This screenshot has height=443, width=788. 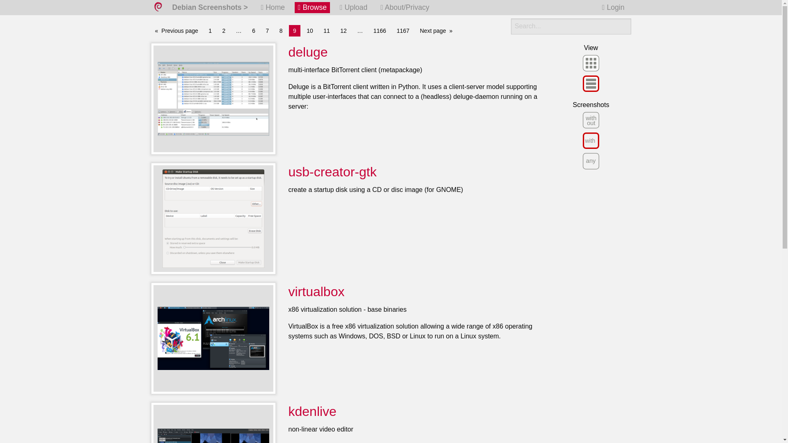 What do you see at coordinates (380, 30) in the screenshot?
I see `1166` at bounding box center [380, 30].